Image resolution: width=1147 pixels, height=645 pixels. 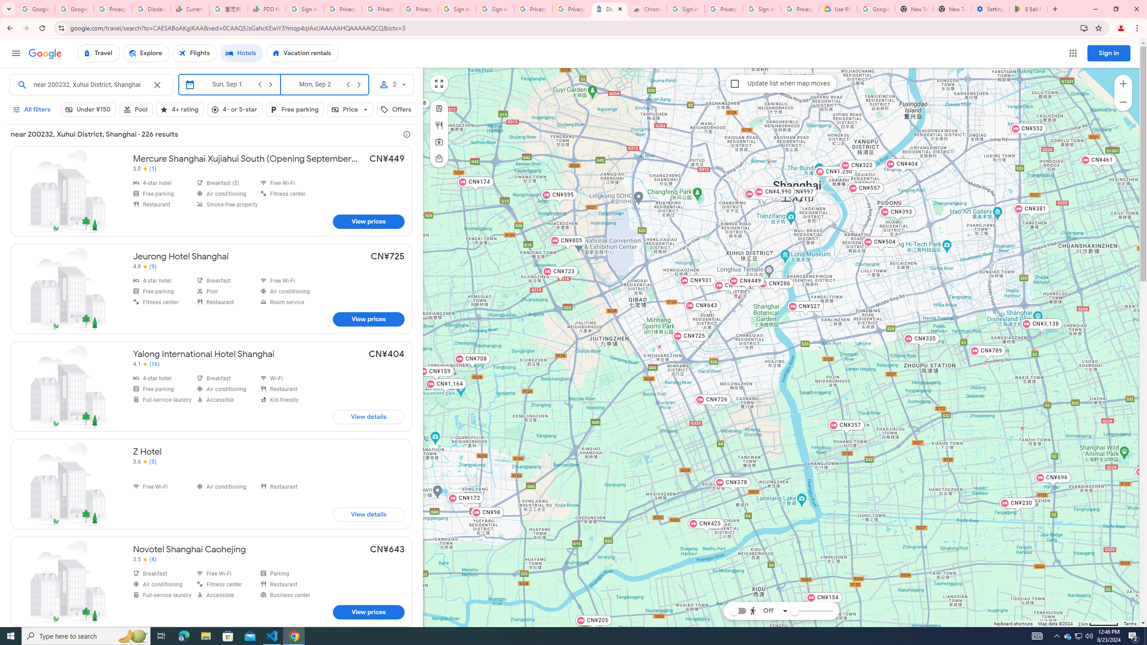 What do you see at coordinates (952, 9) in the screenshot?
I see `New Tab` at bounding box center [952, 9].